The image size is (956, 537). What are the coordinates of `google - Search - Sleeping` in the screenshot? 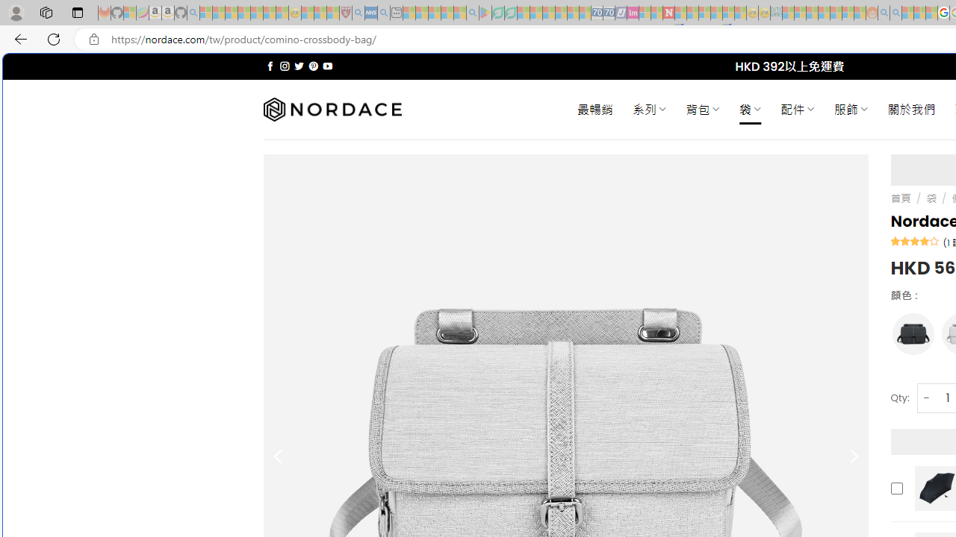 It's located at (472, 13).